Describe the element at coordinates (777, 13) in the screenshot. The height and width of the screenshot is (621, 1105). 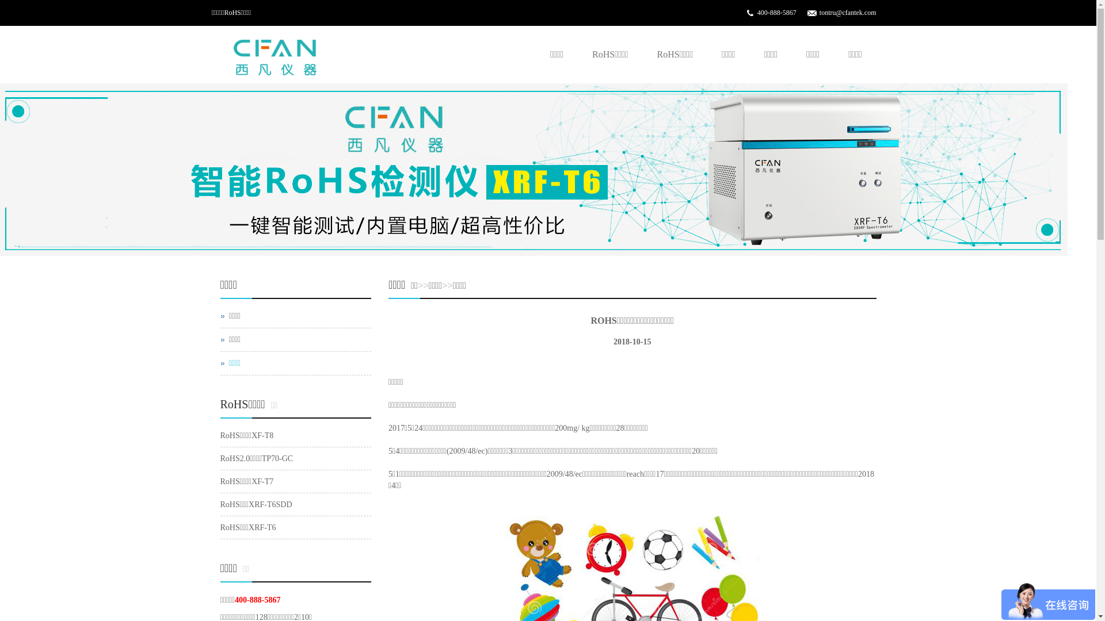
I see `400-888-5867` at that location.